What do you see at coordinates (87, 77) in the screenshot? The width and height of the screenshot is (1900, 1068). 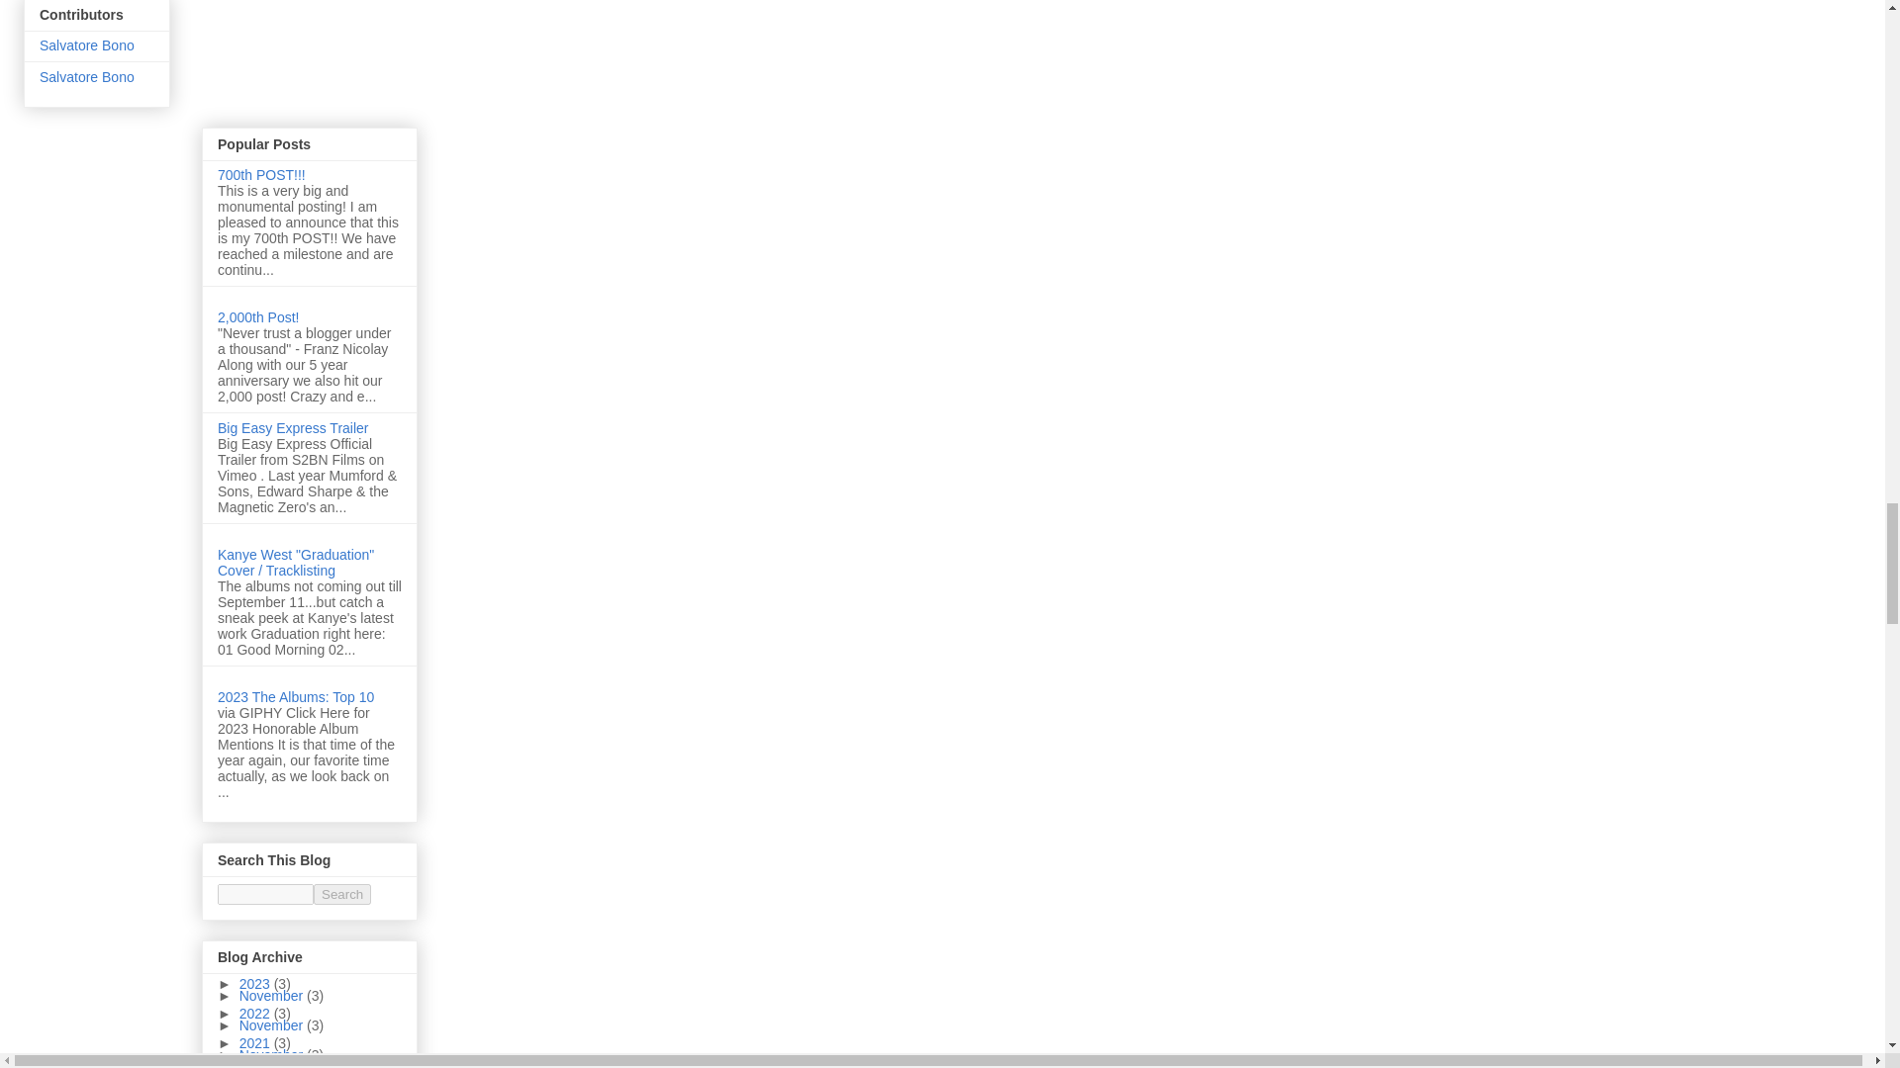 I see `Salvatore Bono` at bounding box center [87, 77].